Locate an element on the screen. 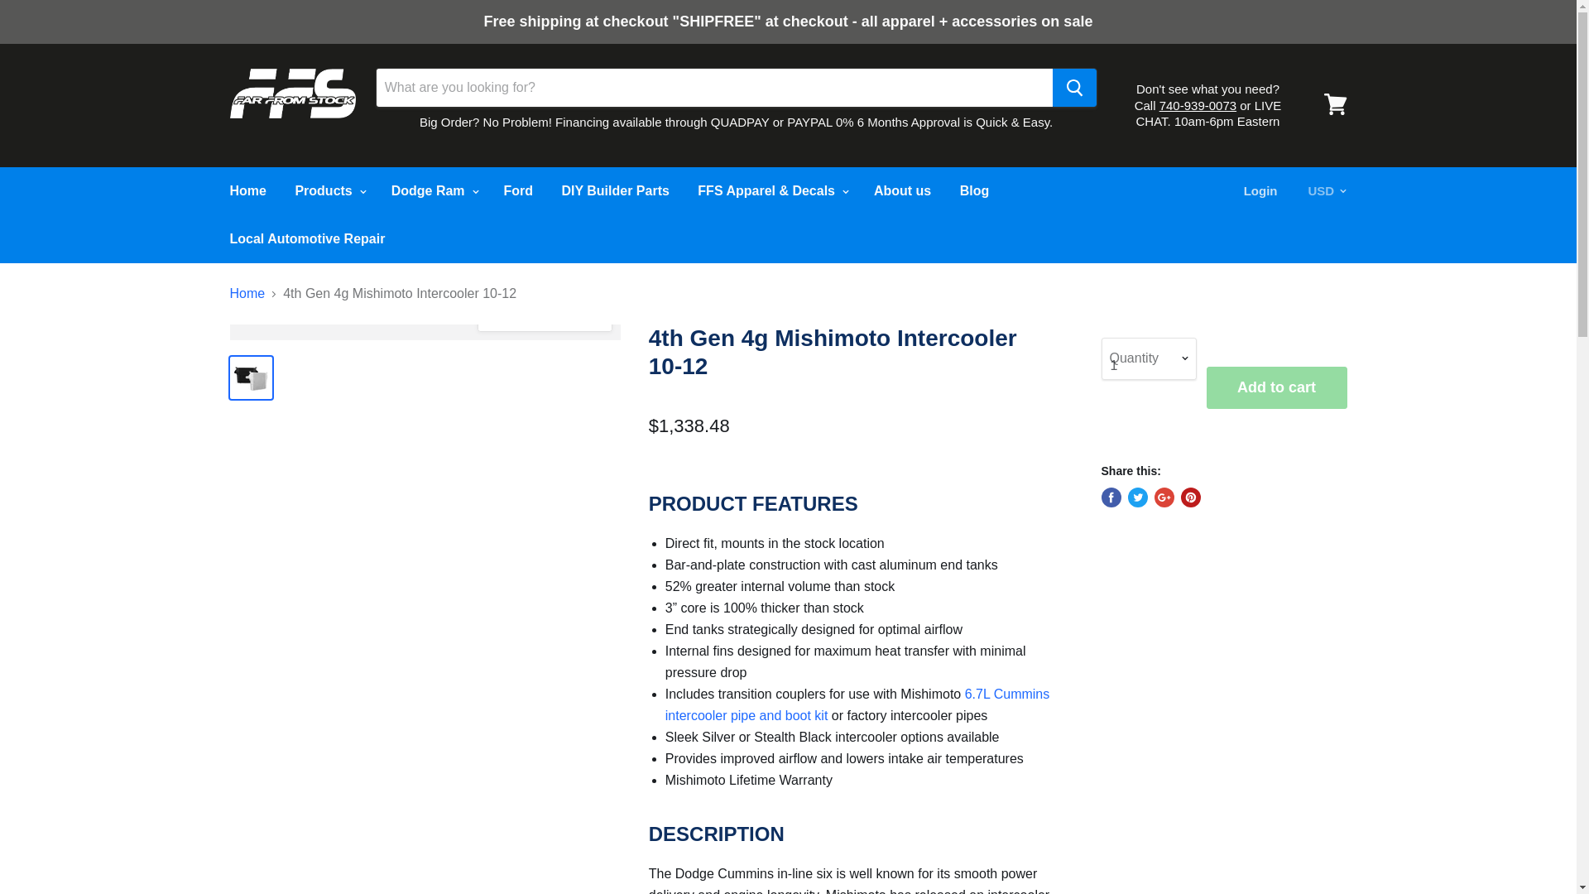 This screenshot has width=1589, height=894. View cart is located at coordinates (1335, 104).